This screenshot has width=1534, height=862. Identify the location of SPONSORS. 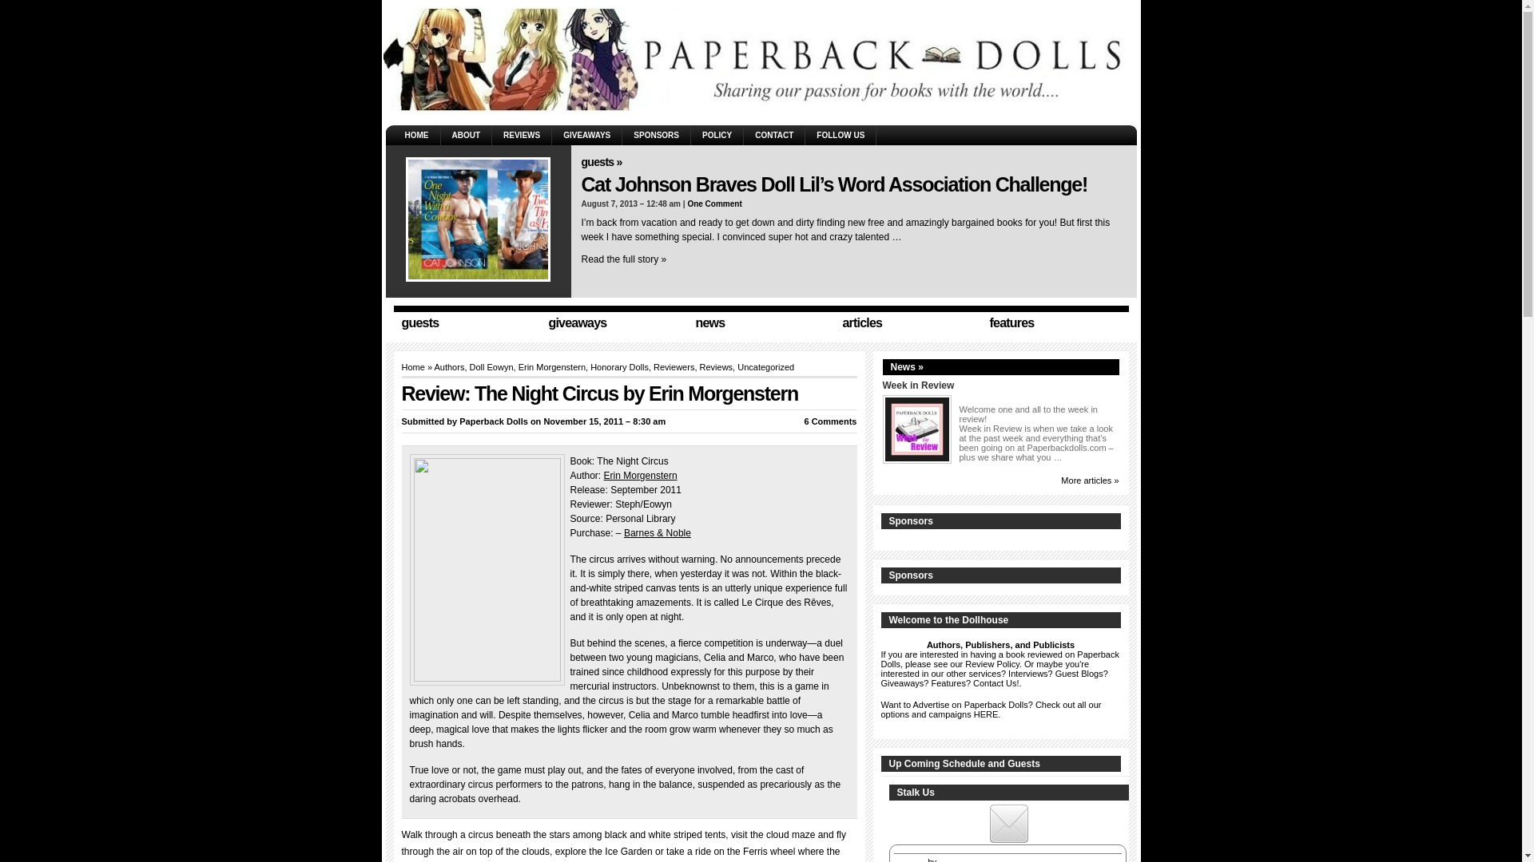
(657, 135).